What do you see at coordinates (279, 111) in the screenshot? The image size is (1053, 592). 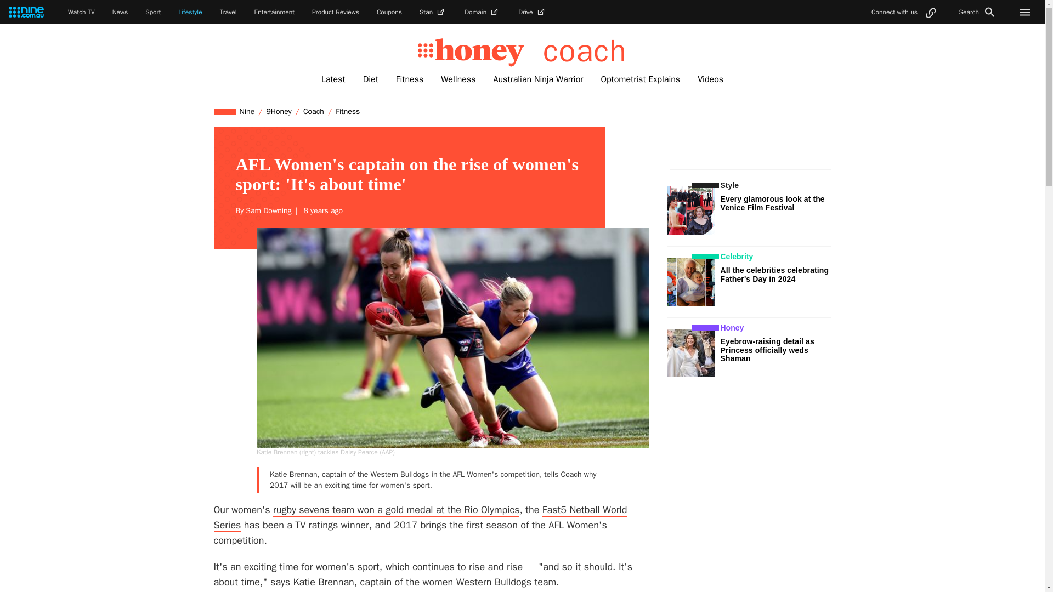 I see `9Honey` at bounding box center [279, 111].